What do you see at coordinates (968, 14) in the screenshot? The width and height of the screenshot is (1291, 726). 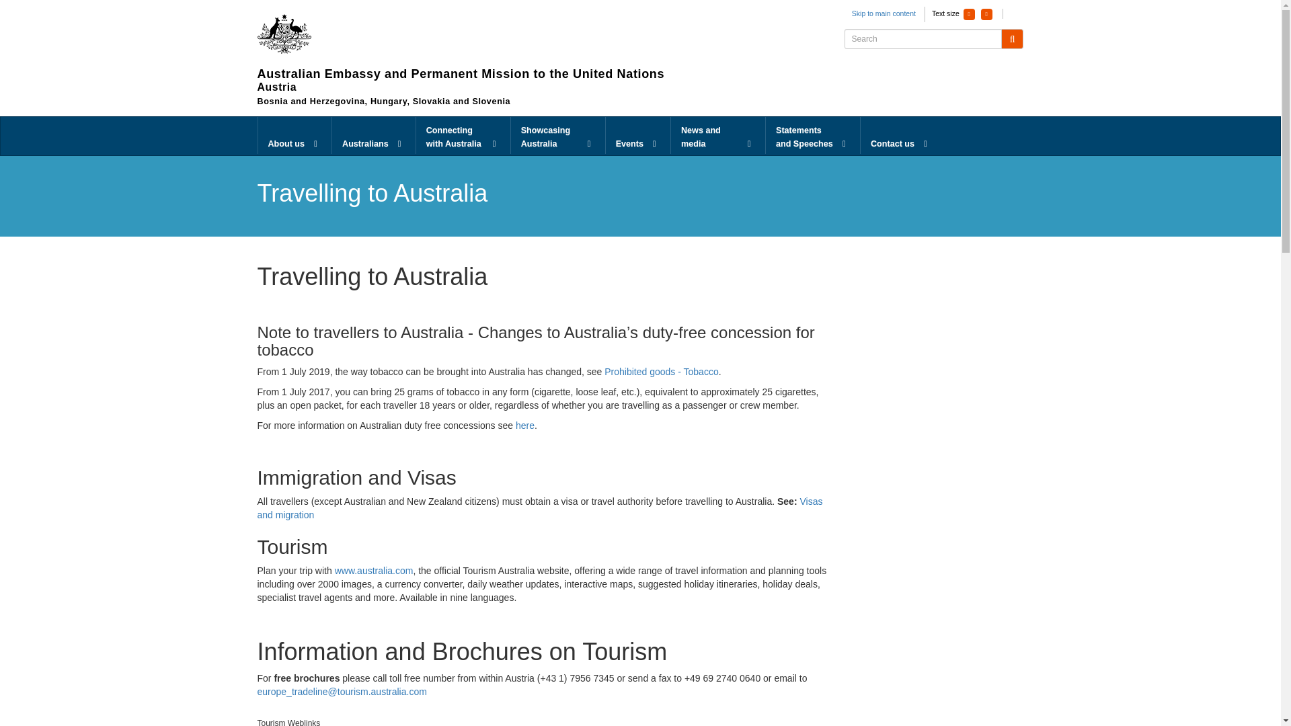 I see `Reduce text size.` at bounding box center [968, 14].